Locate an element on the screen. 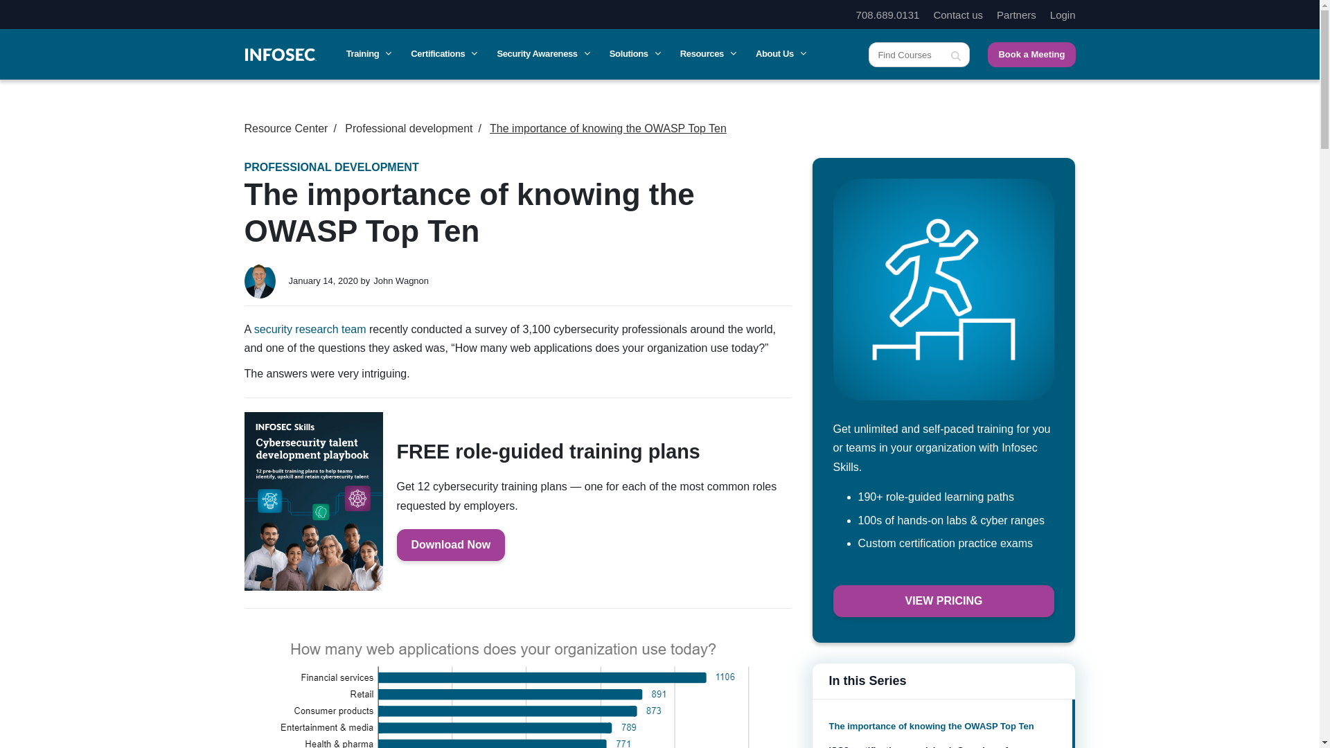 This screenshot has height=748, width=1330. Book a Meeting is located at coordinates (1031, 54).